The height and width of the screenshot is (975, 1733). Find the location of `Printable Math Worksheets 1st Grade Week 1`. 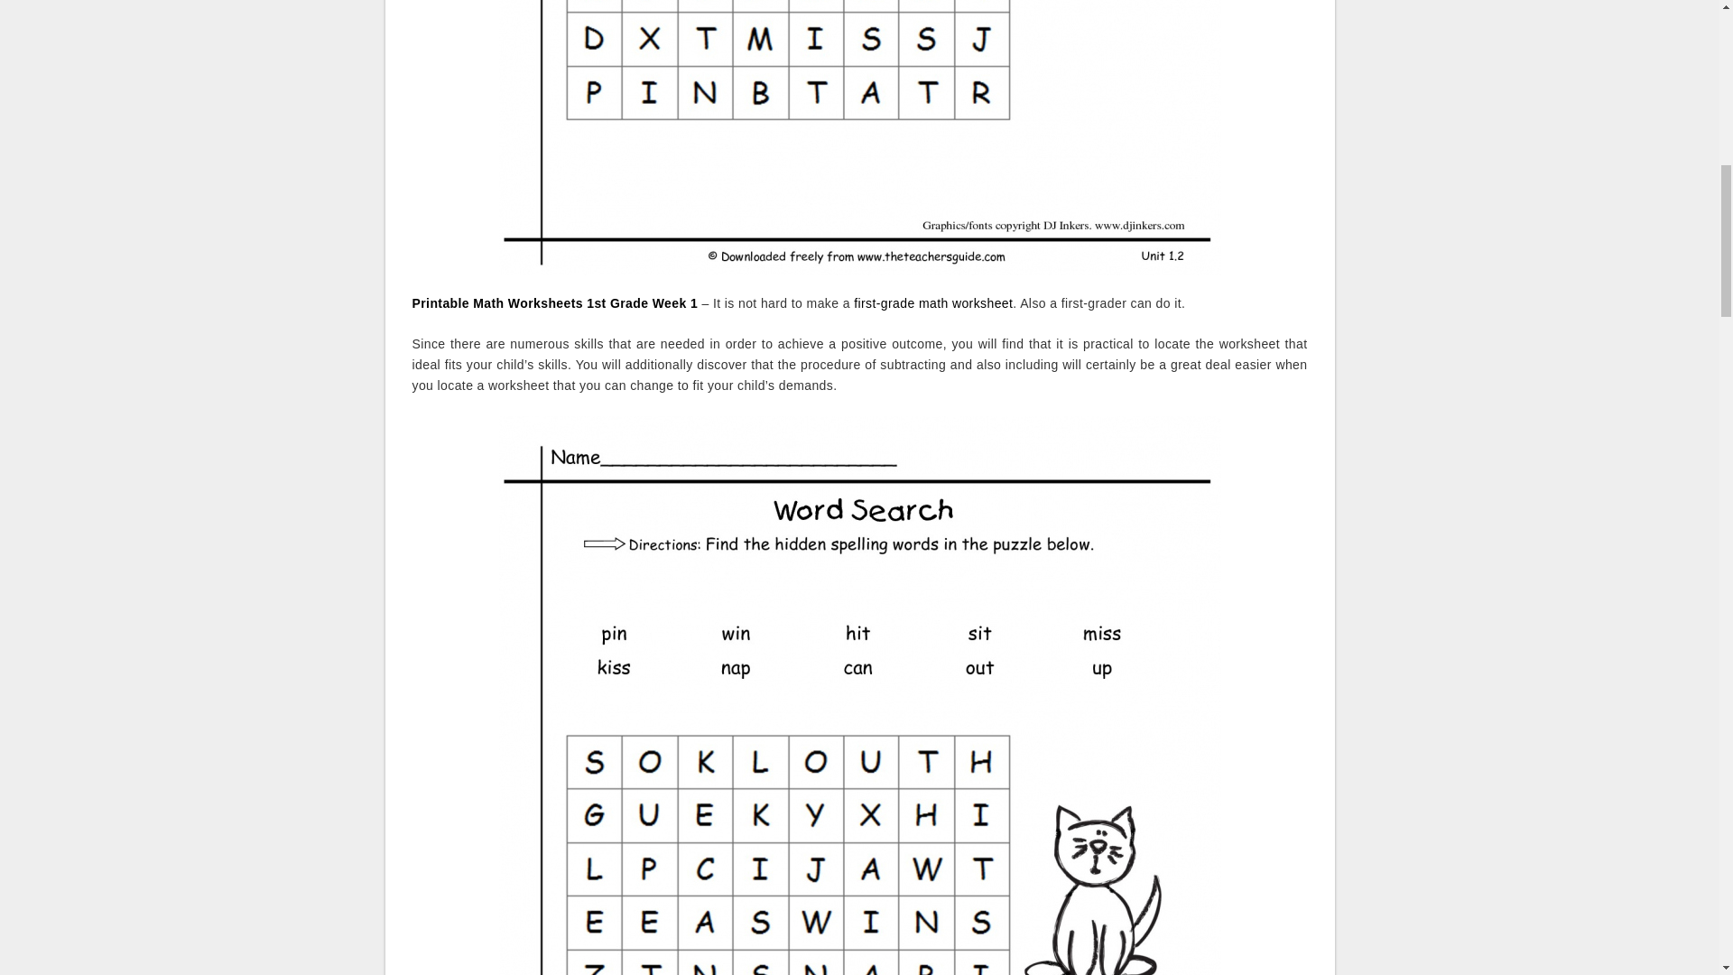

Printable Math Worksheets 1st Grade Week 1 is located at coordinates (554, 303).